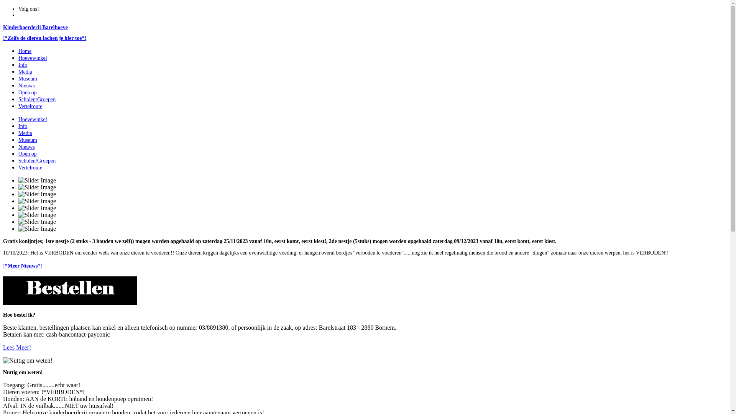 This screenshot has height=414, width=736. Describe the element at coordinates (28, 79) in the screenshot. I see `Museum` at that location.